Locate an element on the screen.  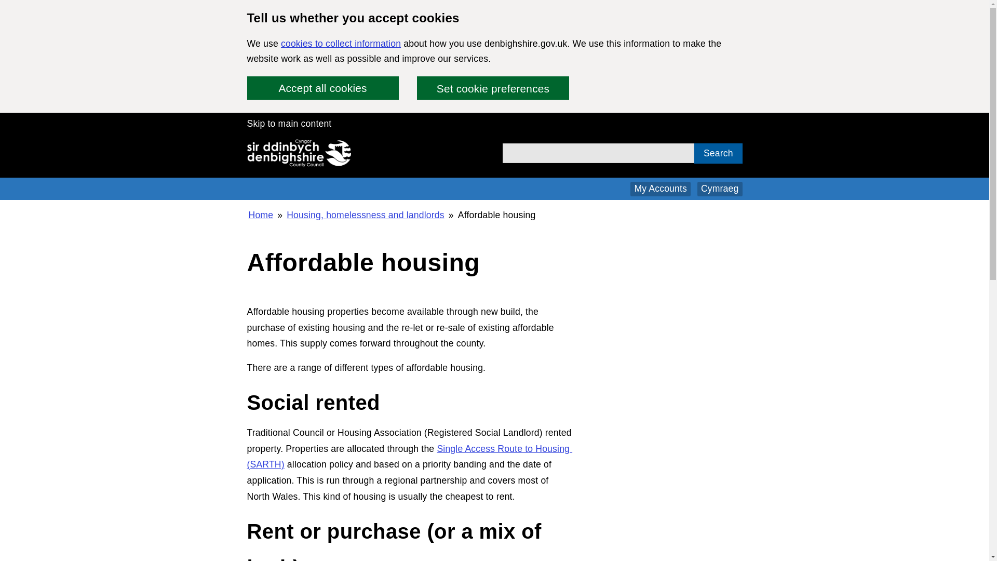
Skip to main content is located at coordinates (290, 124).